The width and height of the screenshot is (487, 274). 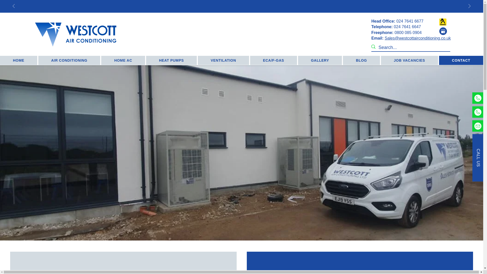 What do you see at coordinates (223, 60) in the screenshot?
I see `VENTILATION` at bounding box center [223, 60].